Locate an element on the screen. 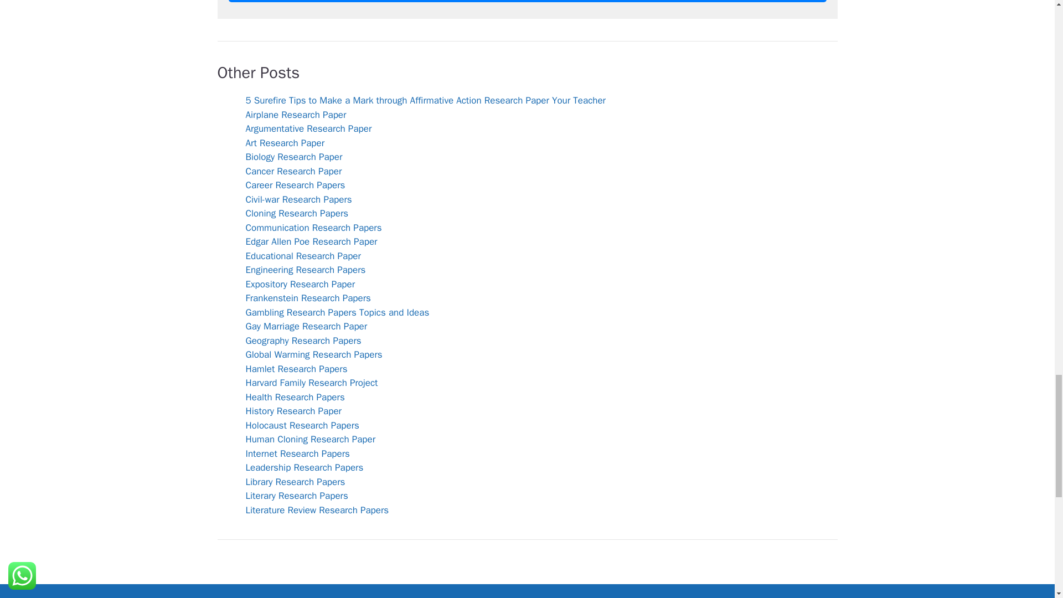  Cloning Research Papers is located at coordinates (297, 213).